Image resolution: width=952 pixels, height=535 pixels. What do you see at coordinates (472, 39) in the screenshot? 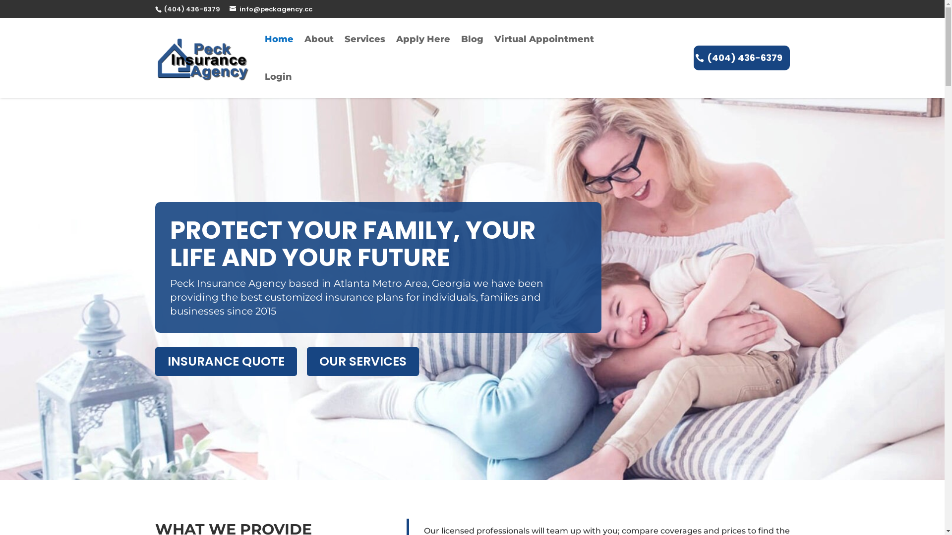
I see `Blog` at bounding box center [472, 39].